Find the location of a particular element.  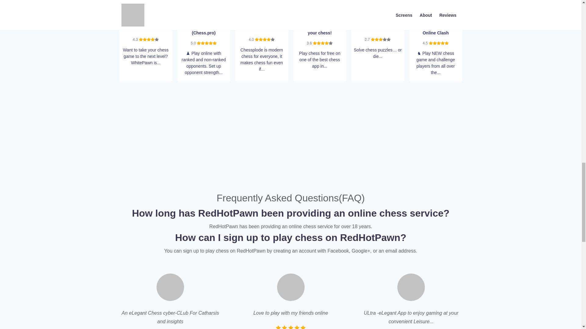

WhitePawn is located at coordinates (146, 2).